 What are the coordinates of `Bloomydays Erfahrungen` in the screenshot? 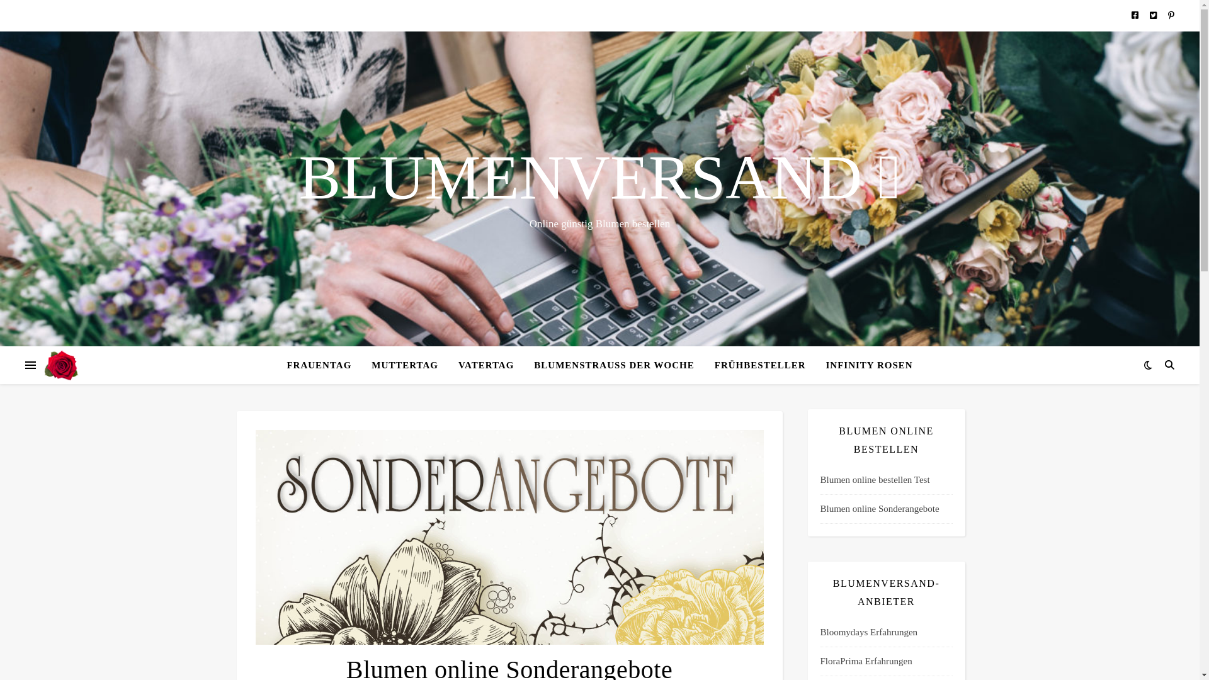 It's located at (886, 633).